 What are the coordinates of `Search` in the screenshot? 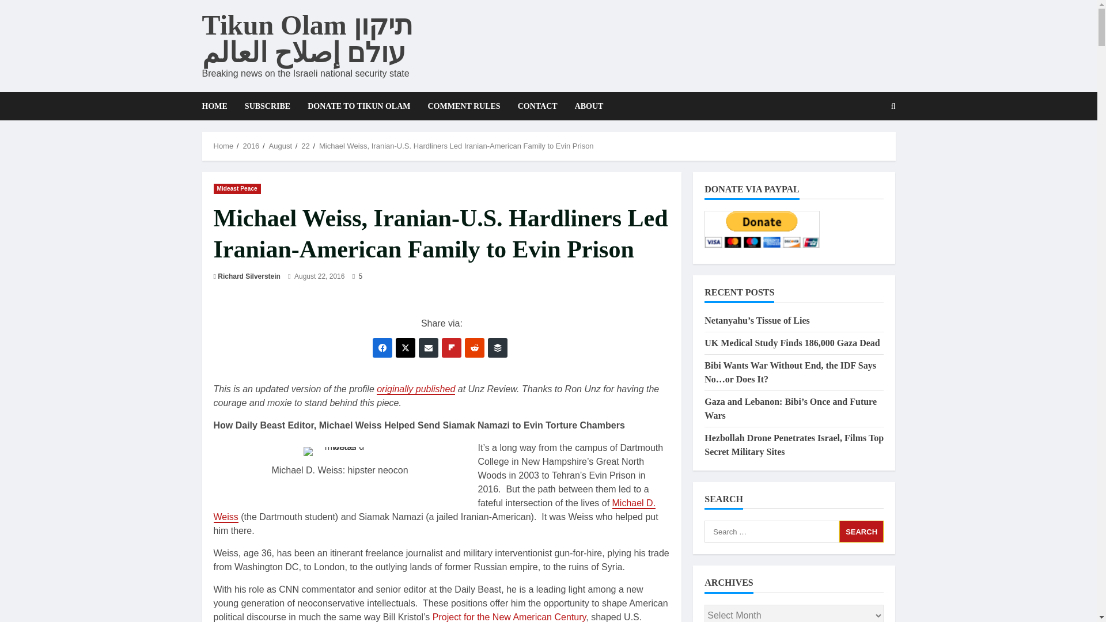 It's located at (862, 531).